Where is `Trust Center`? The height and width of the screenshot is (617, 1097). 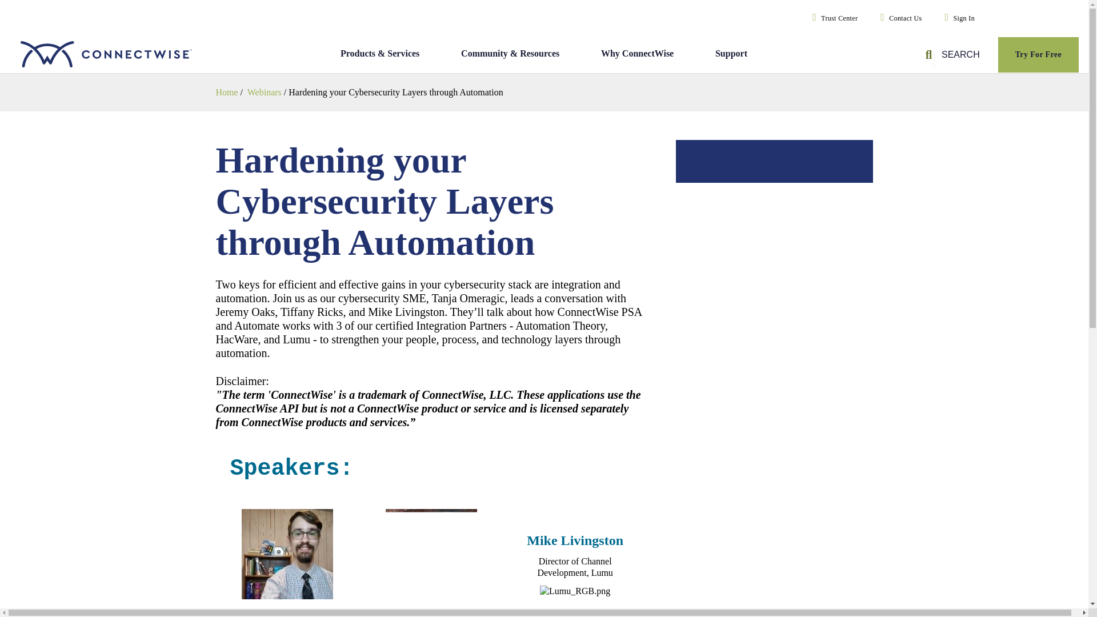 Trust Center is located at coordinates (832, 18).